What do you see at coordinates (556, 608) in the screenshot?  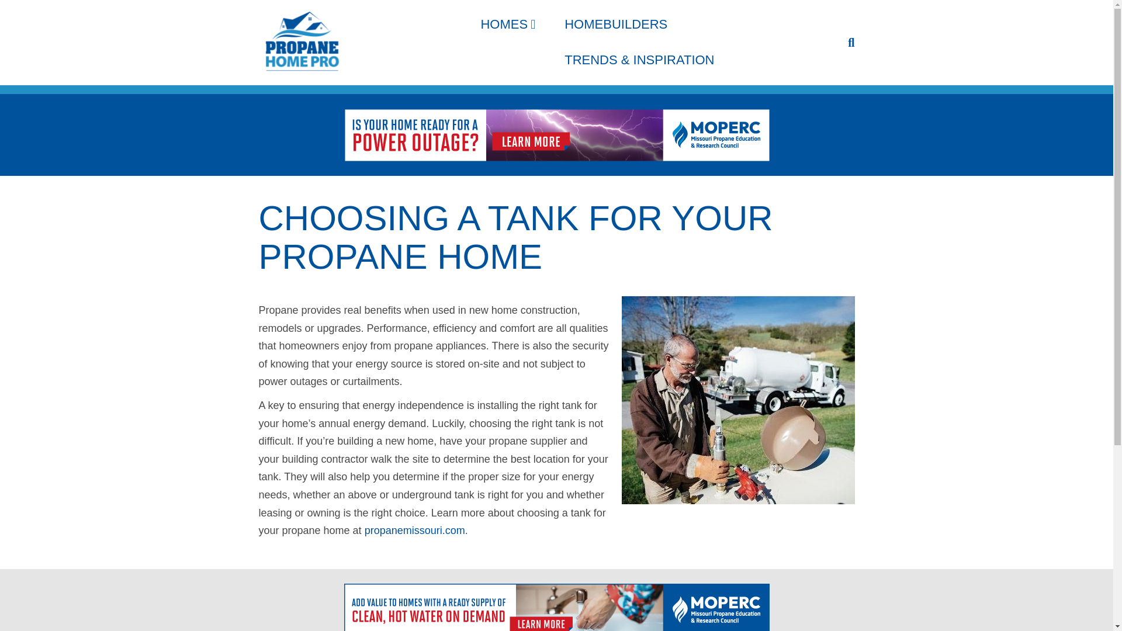 I see `ad-moperc-clean-water-updated` at bounding box center [556, 608].